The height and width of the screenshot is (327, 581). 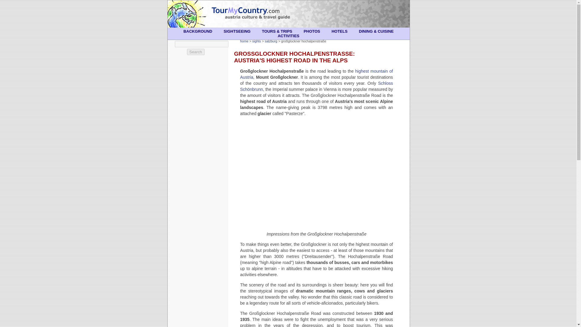 I want to click on Search, so click(x=195, y=52).